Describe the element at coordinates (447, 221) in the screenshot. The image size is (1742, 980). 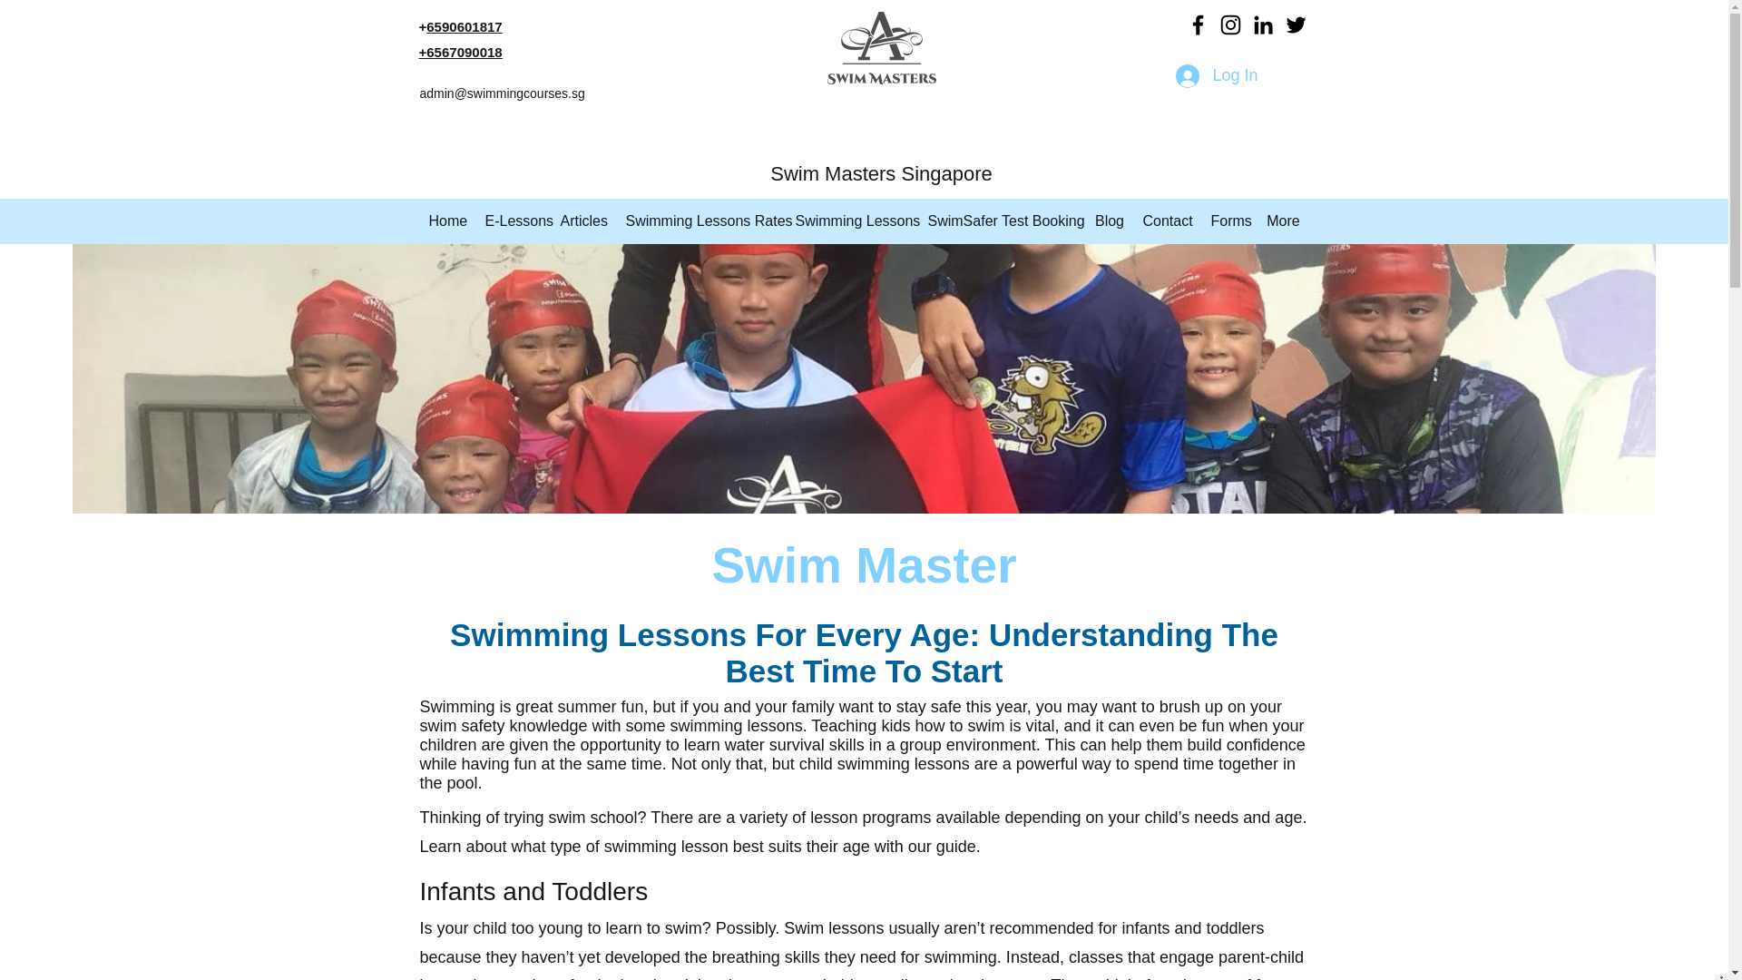
I see `Home` at that location.